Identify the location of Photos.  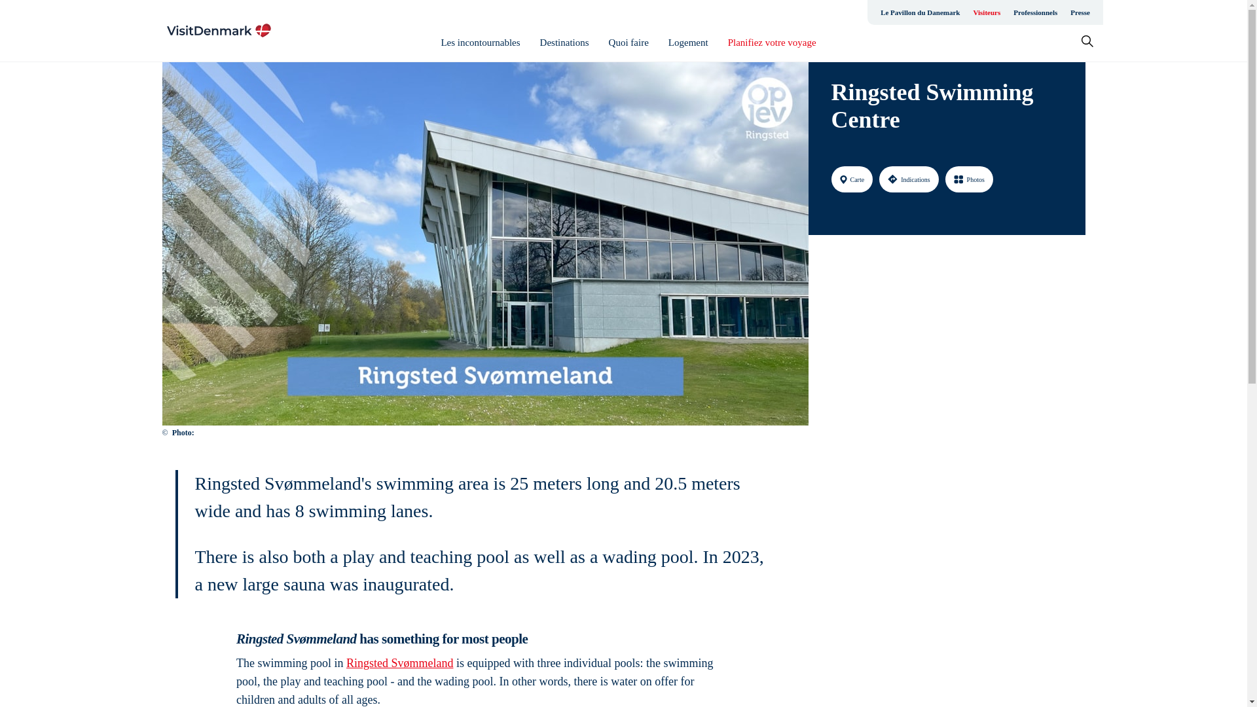
(969, 179).